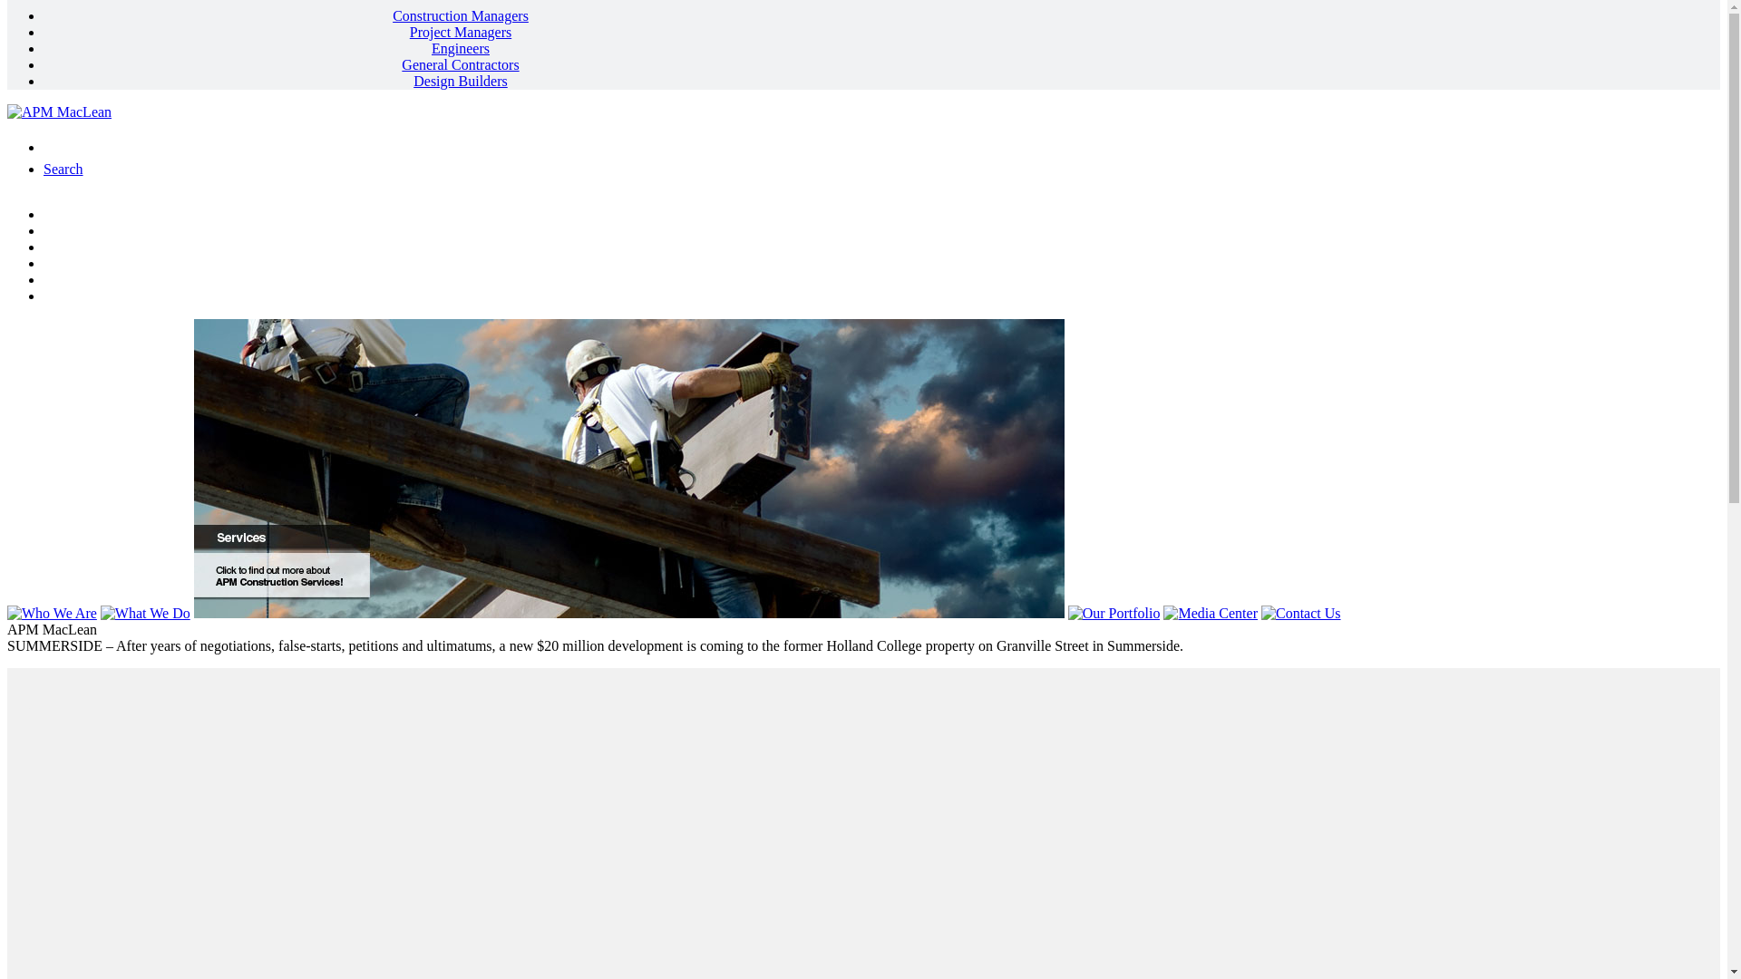 This screenshot has height=979, width=1741. I want to click on media, so click(881, 280).